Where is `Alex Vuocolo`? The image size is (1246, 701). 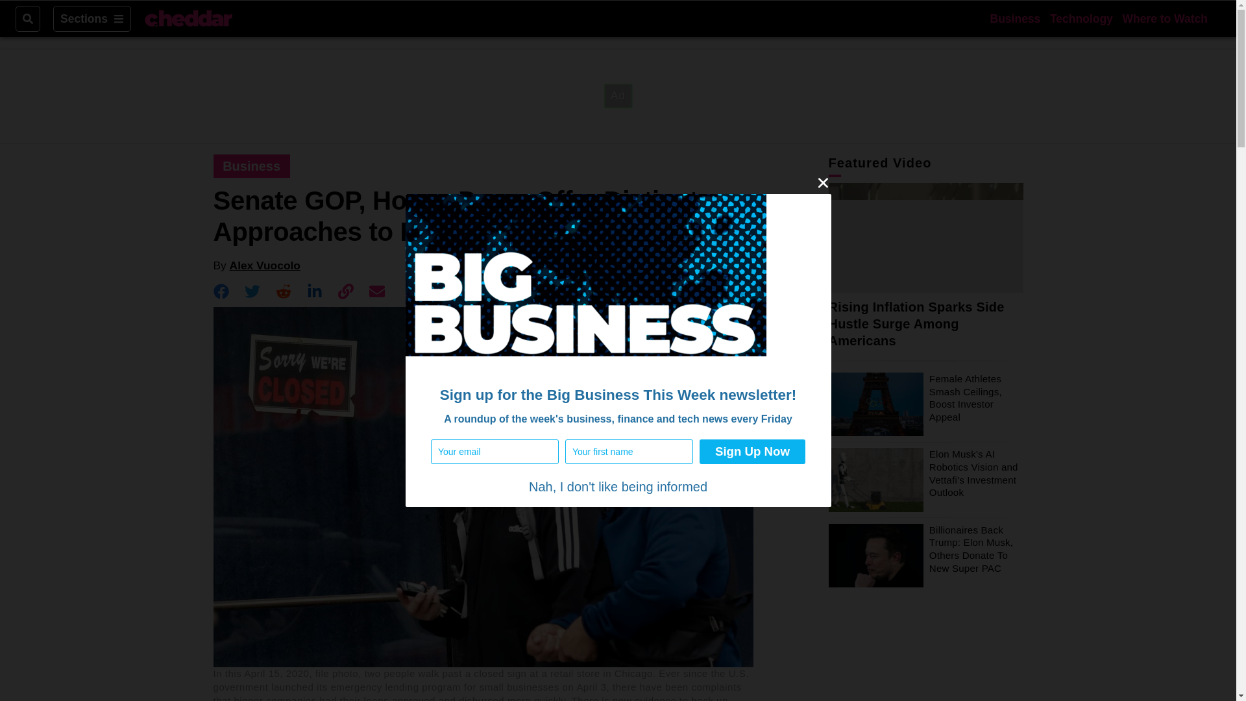 Alex Vuocolo is located at coordinates (265, 265).